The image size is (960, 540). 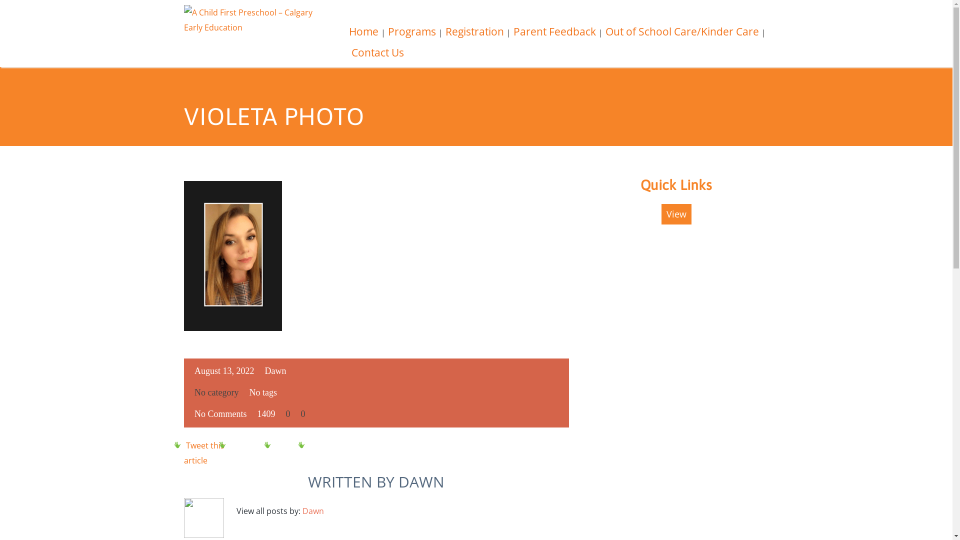 I want to click on Dawn, so click(x=276, y=371).